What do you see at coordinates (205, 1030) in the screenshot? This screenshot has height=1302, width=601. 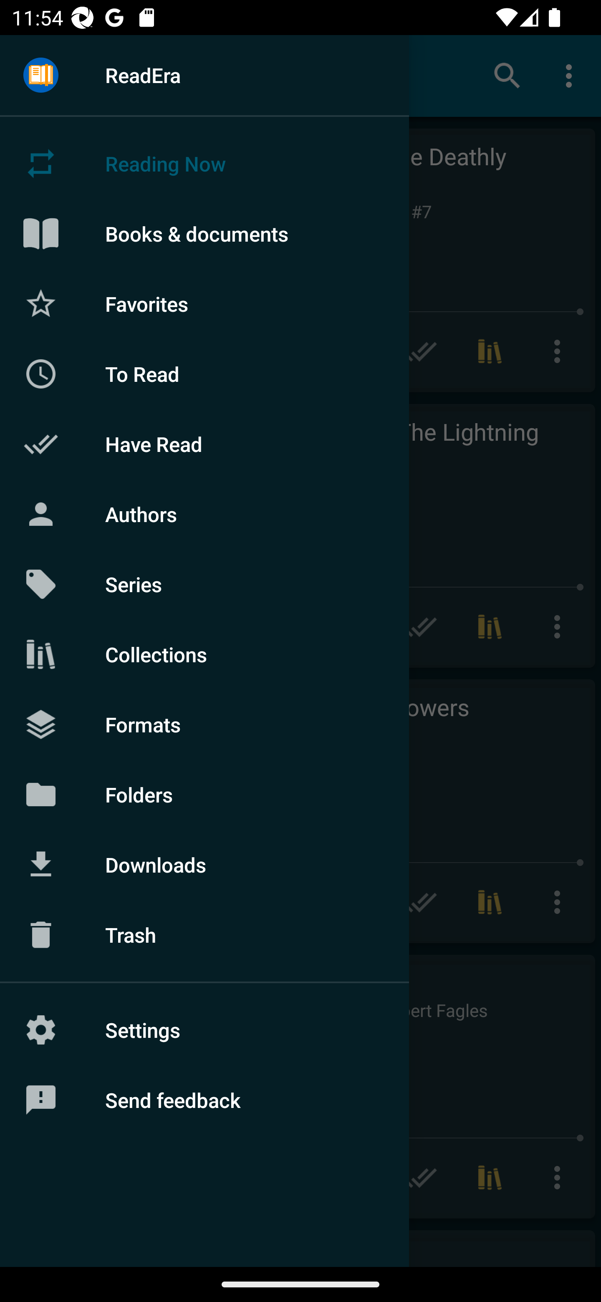 I see `Settings` at bounding box center [205, 1030].